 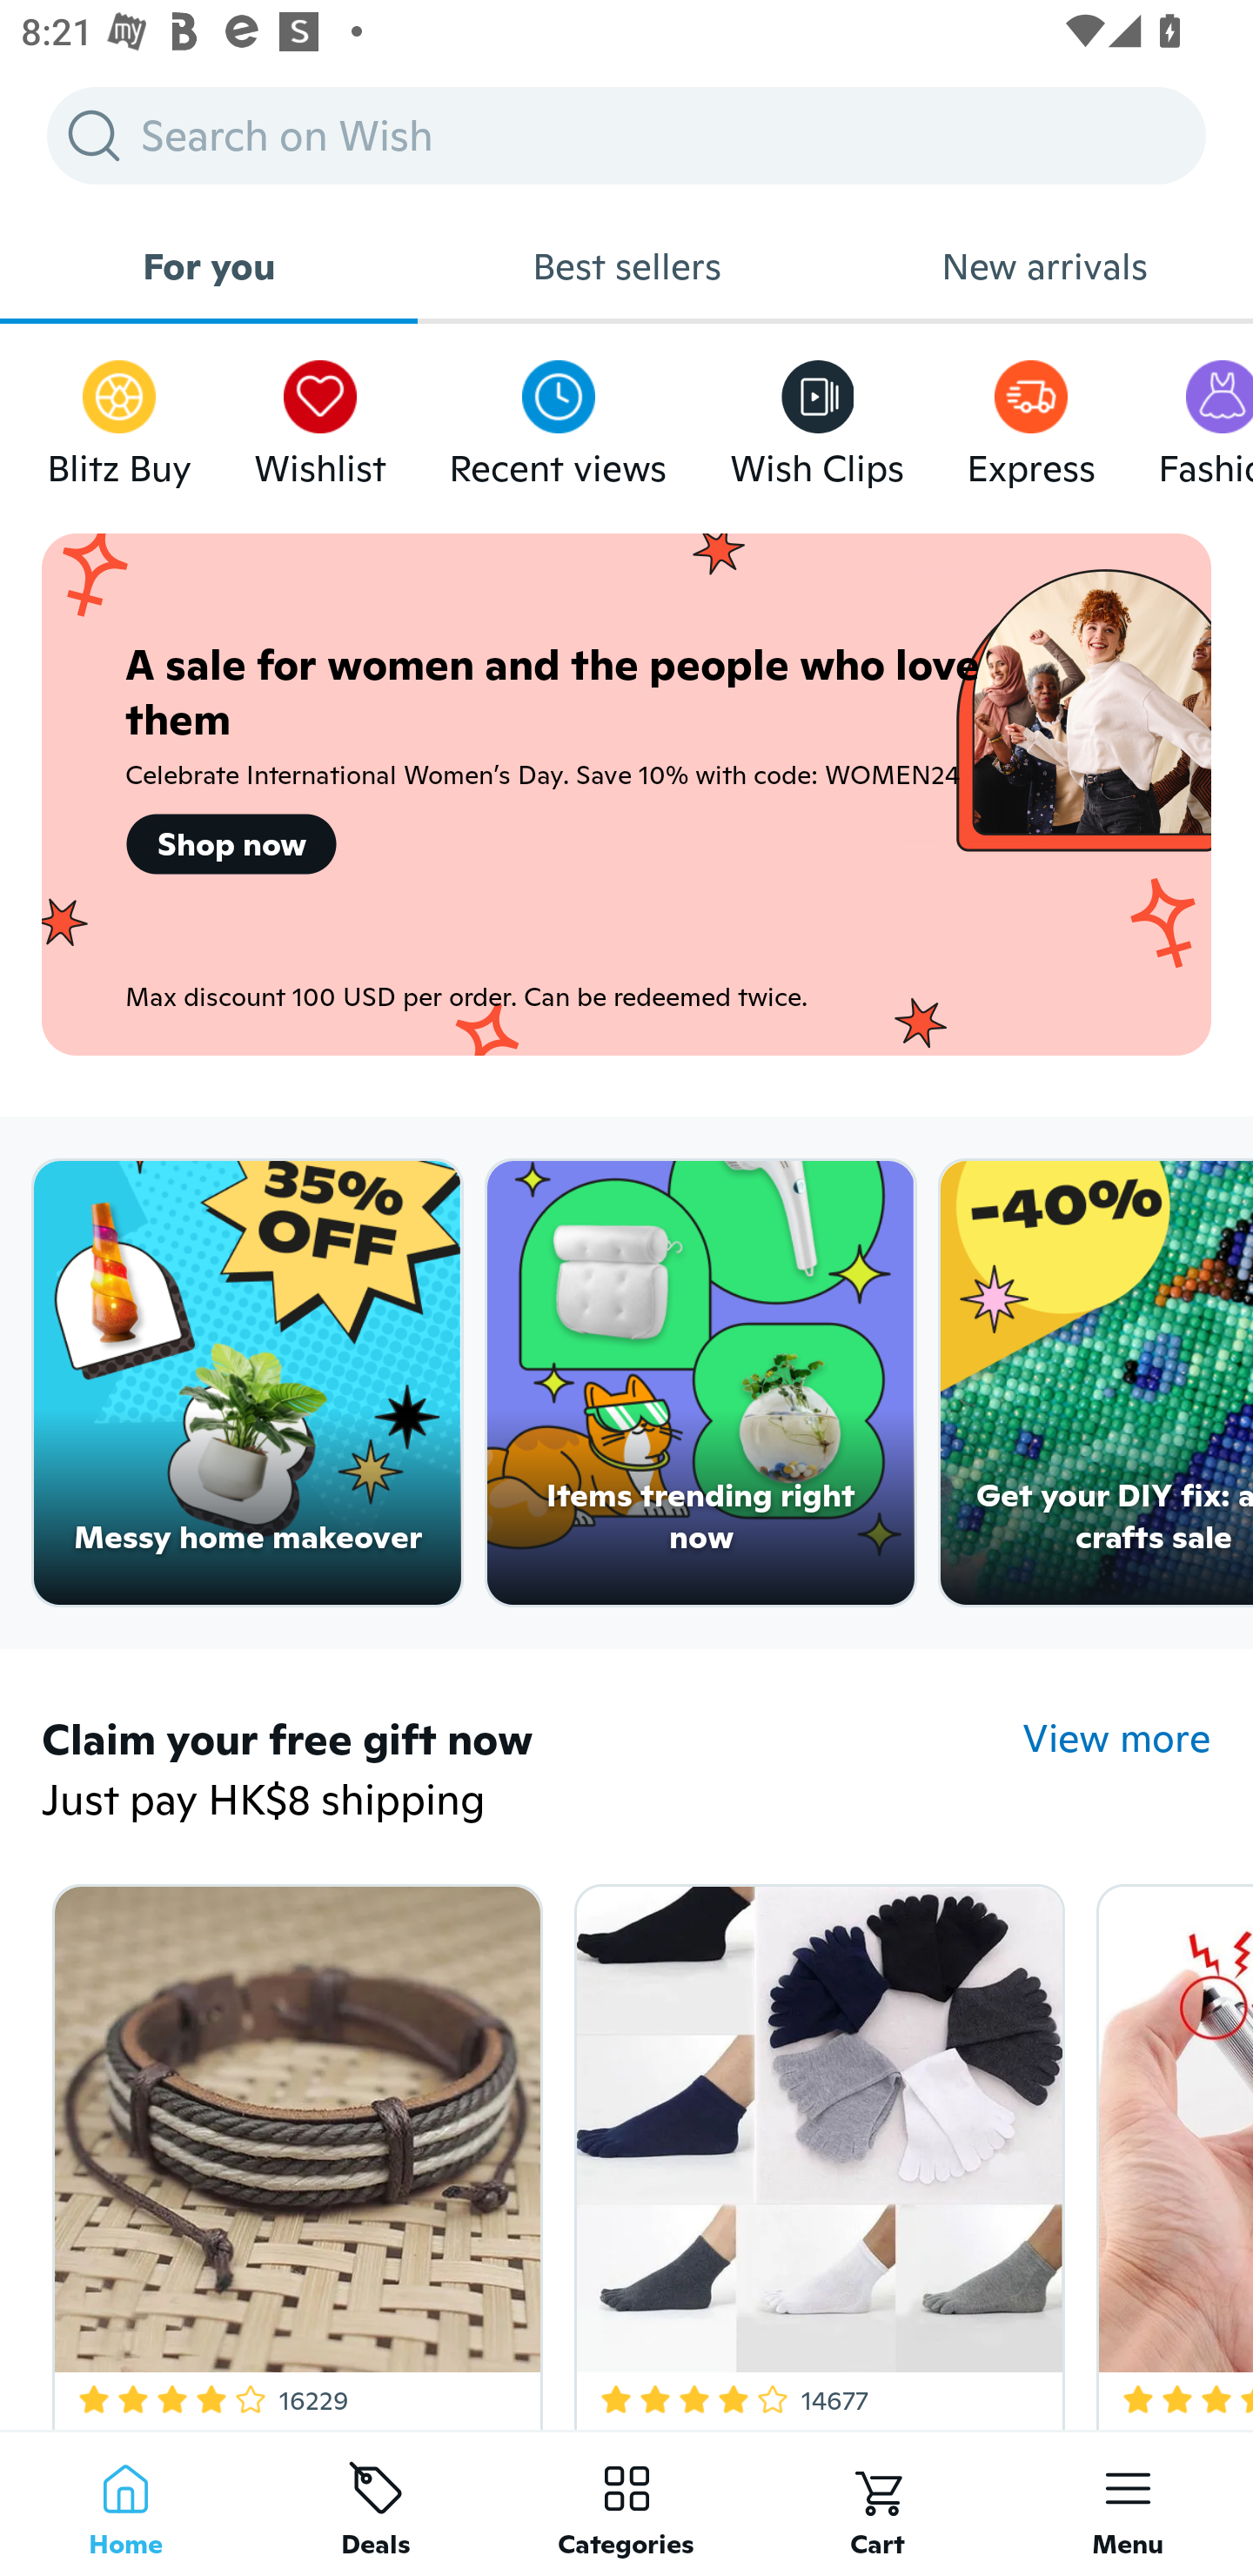 What do you see at coordinates (558, 416) in the screenshot?
I see `Recent views` at bounding box center [558, 416].